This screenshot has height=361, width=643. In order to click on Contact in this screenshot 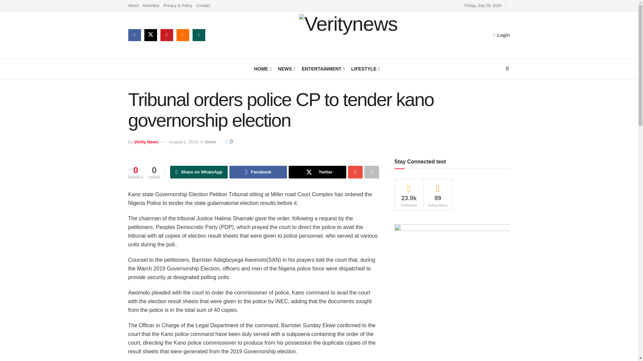, I will do `click(203, 5)`.